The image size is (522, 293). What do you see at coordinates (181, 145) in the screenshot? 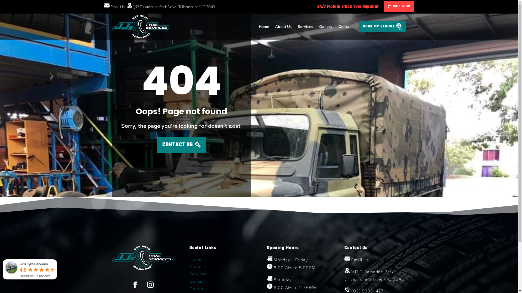
I see `CONTACT US` at bounding box center [181, 145].